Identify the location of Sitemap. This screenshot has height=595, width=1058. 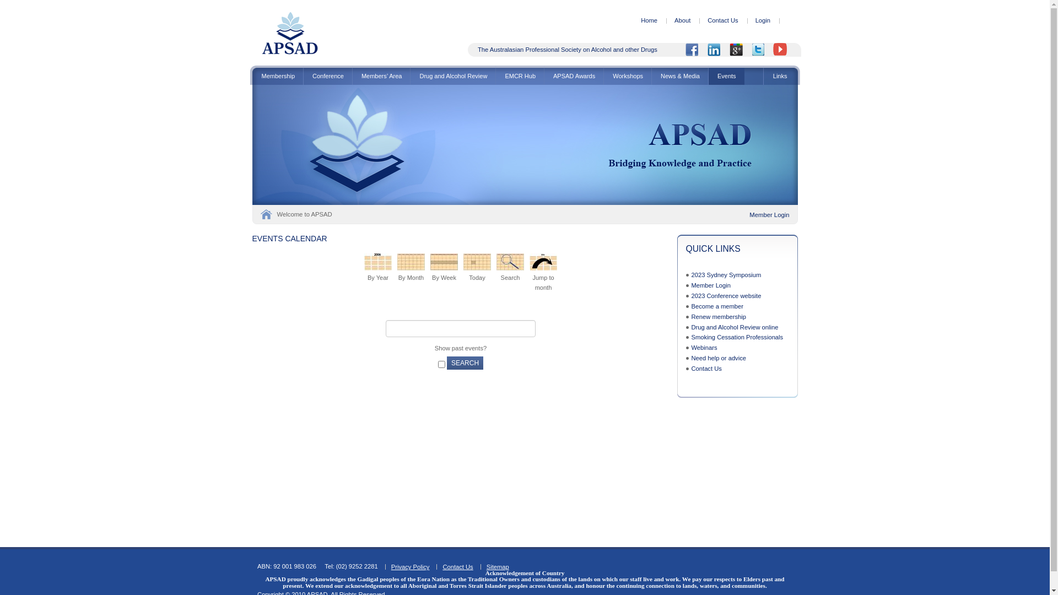
(498, 567).